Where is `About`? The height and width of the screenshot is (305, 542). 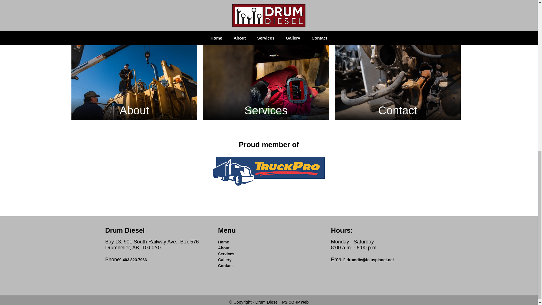 About is located at coordinates (134, 78).